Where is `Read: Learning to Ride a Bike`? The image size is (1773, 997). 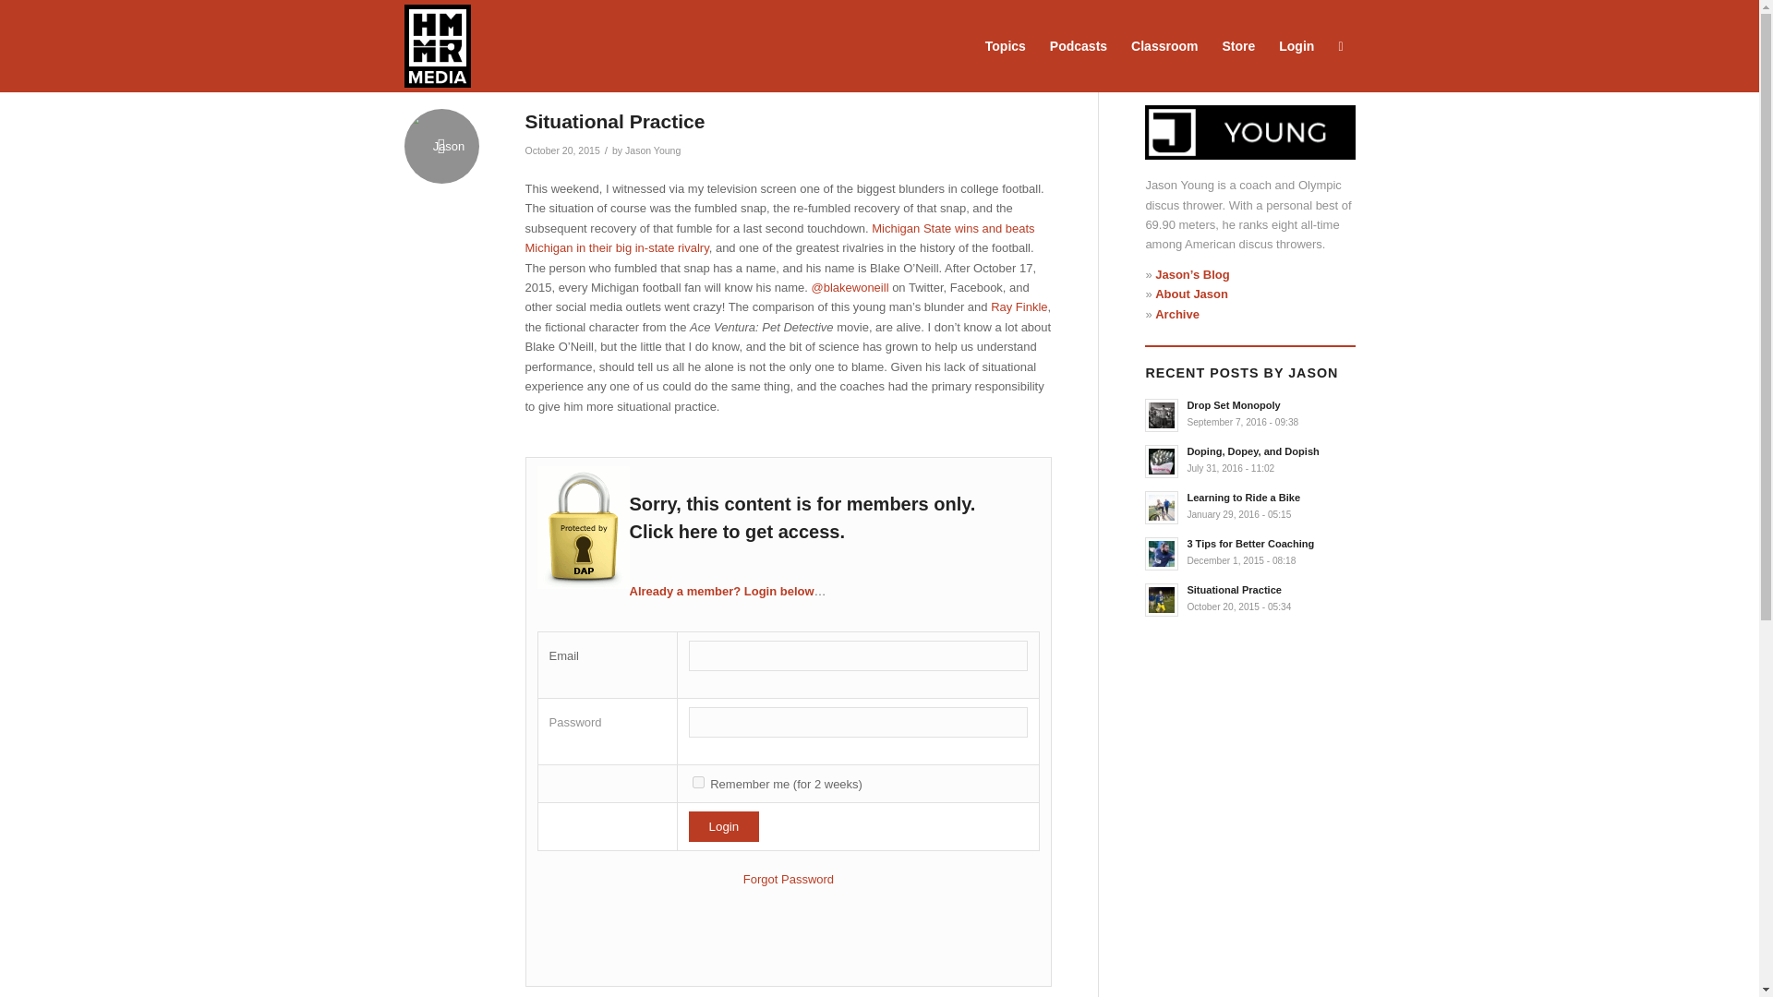 Read: Learning to Ride a Bike is located at coordinates (1162, 508).